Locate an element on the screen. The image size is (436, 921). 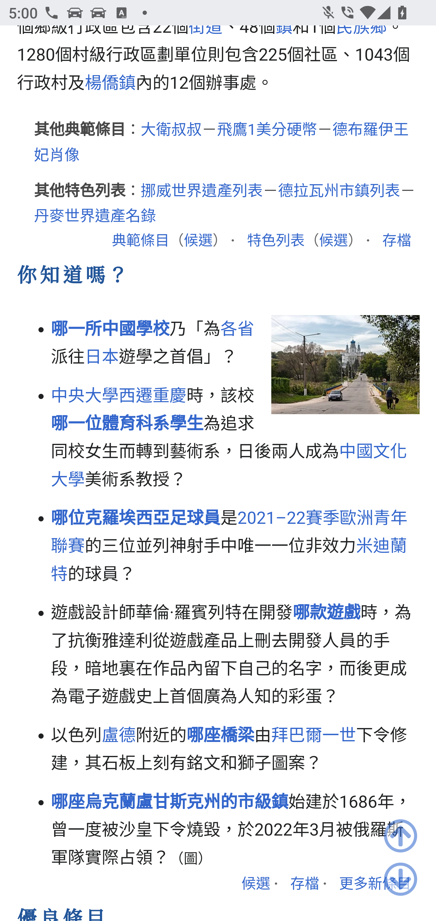
日本 is located at coordinates (102, 359).